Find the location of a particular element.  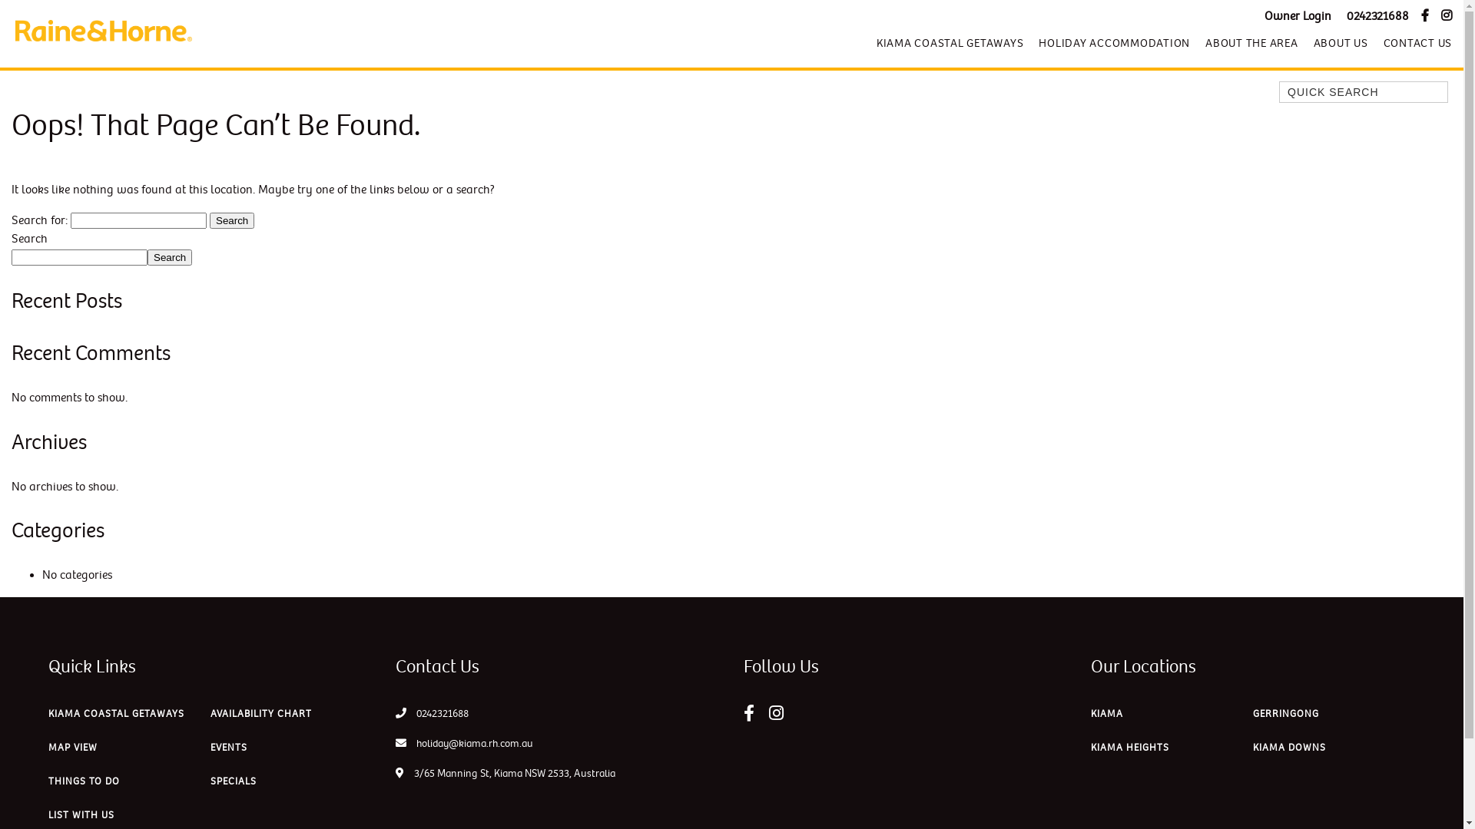

THINGS TO DO is located at coordinates (85, 785).